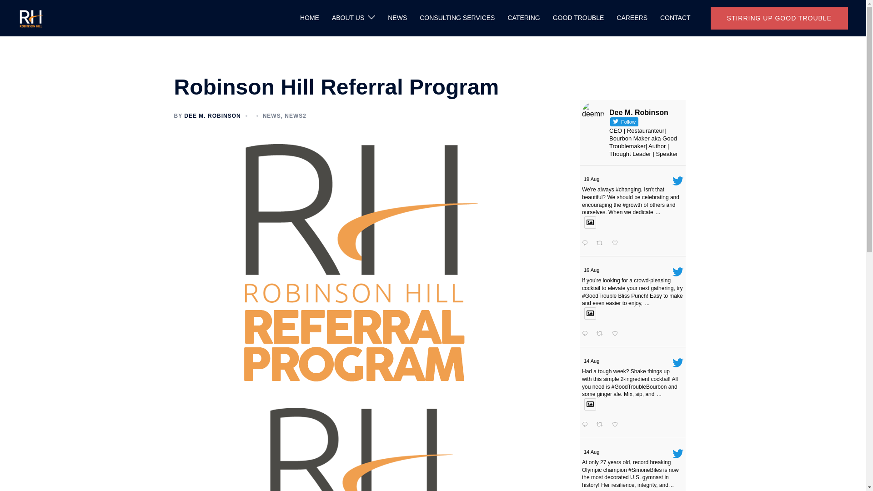 This screenshot has width=873, height=491. I want to click on NEWS2, so click(295, 116).